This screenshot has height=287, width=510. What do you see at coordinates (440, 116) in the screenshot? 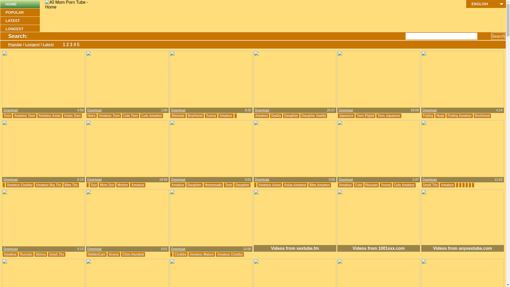
I see `Huge` at bounding box center [440, 116].